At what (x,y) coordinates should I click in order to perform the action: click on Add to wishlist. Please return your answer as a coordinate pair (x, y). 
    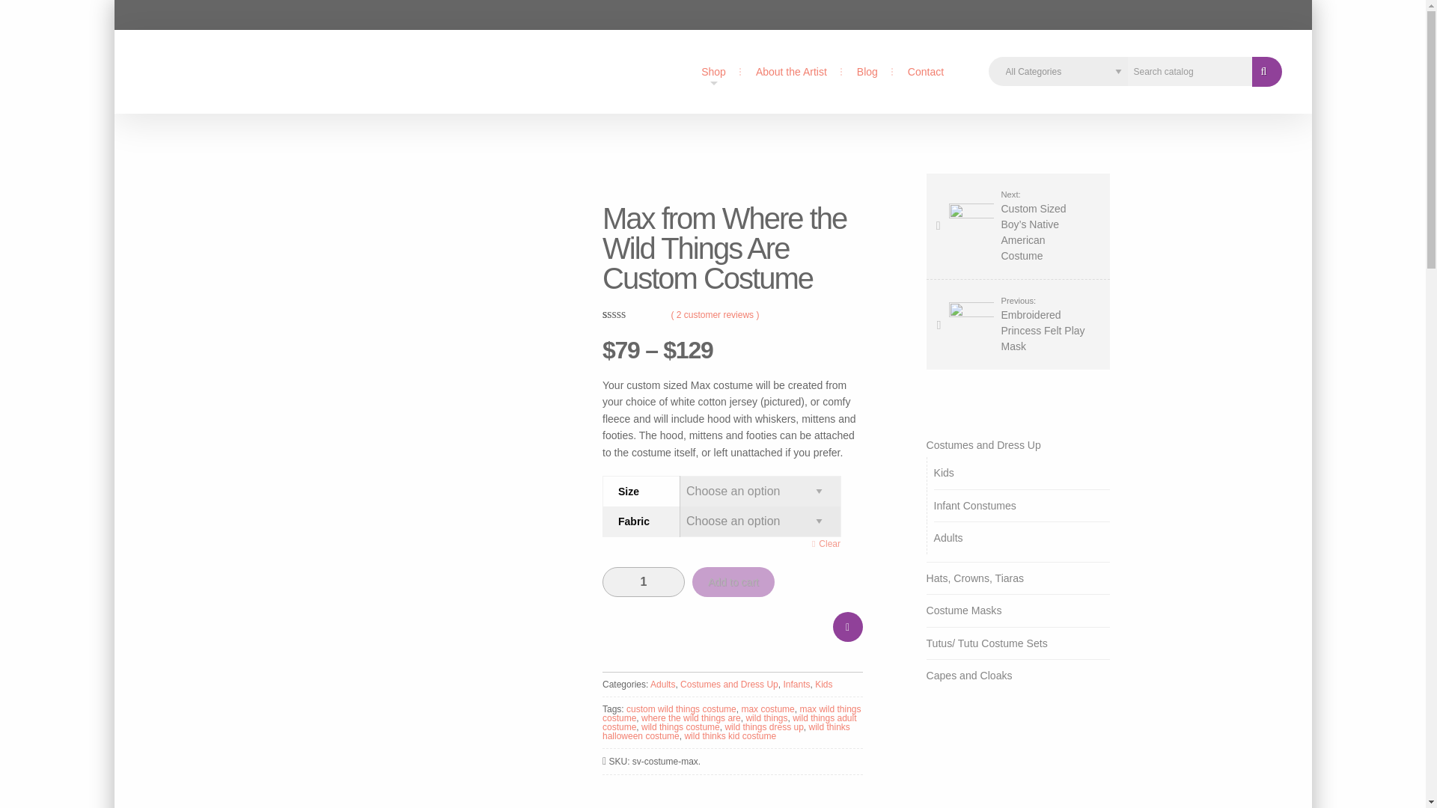
    Looking at the image, I should click on (847, 626).